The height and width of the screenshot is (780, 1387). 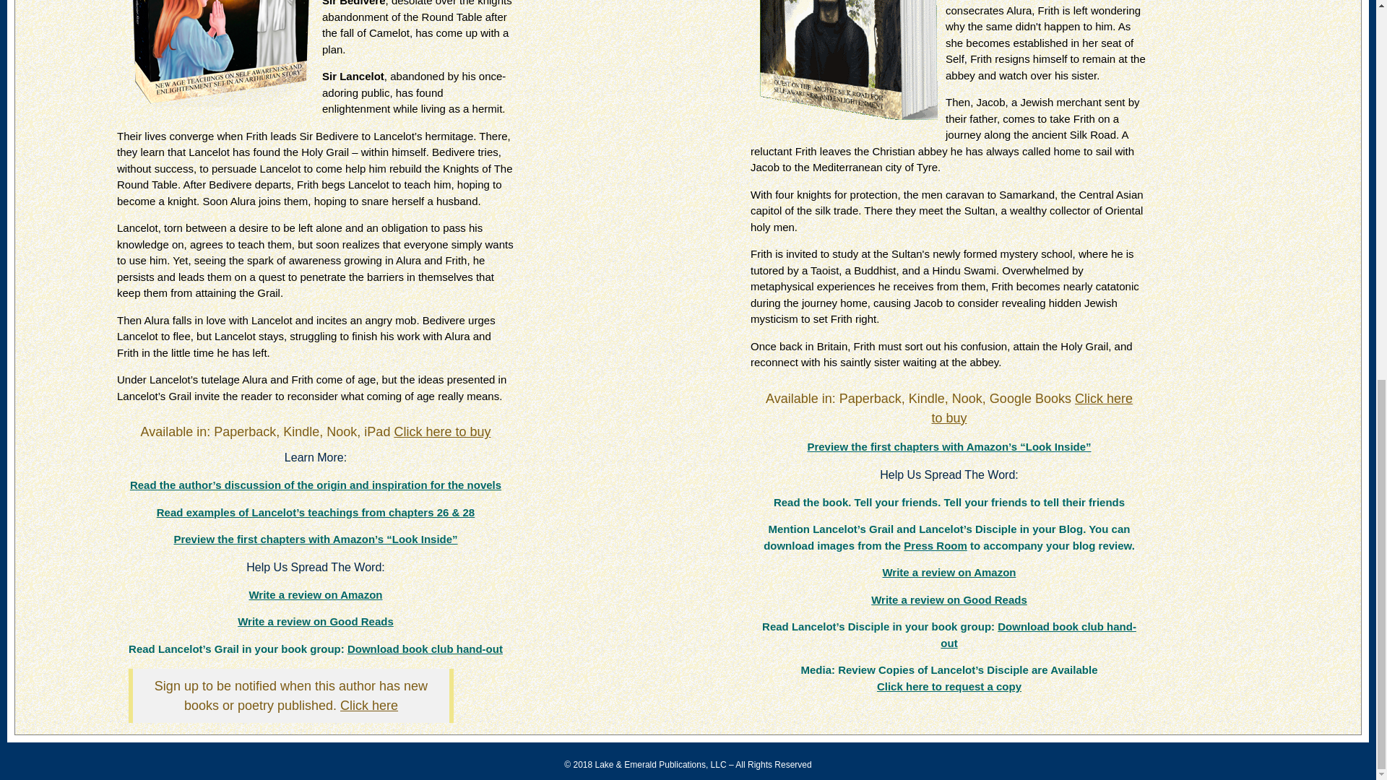 What do you see at coordinates (315, 621) in the screenshot?
I see `Write a review on Good Reads` at bounding box center [315, 621].